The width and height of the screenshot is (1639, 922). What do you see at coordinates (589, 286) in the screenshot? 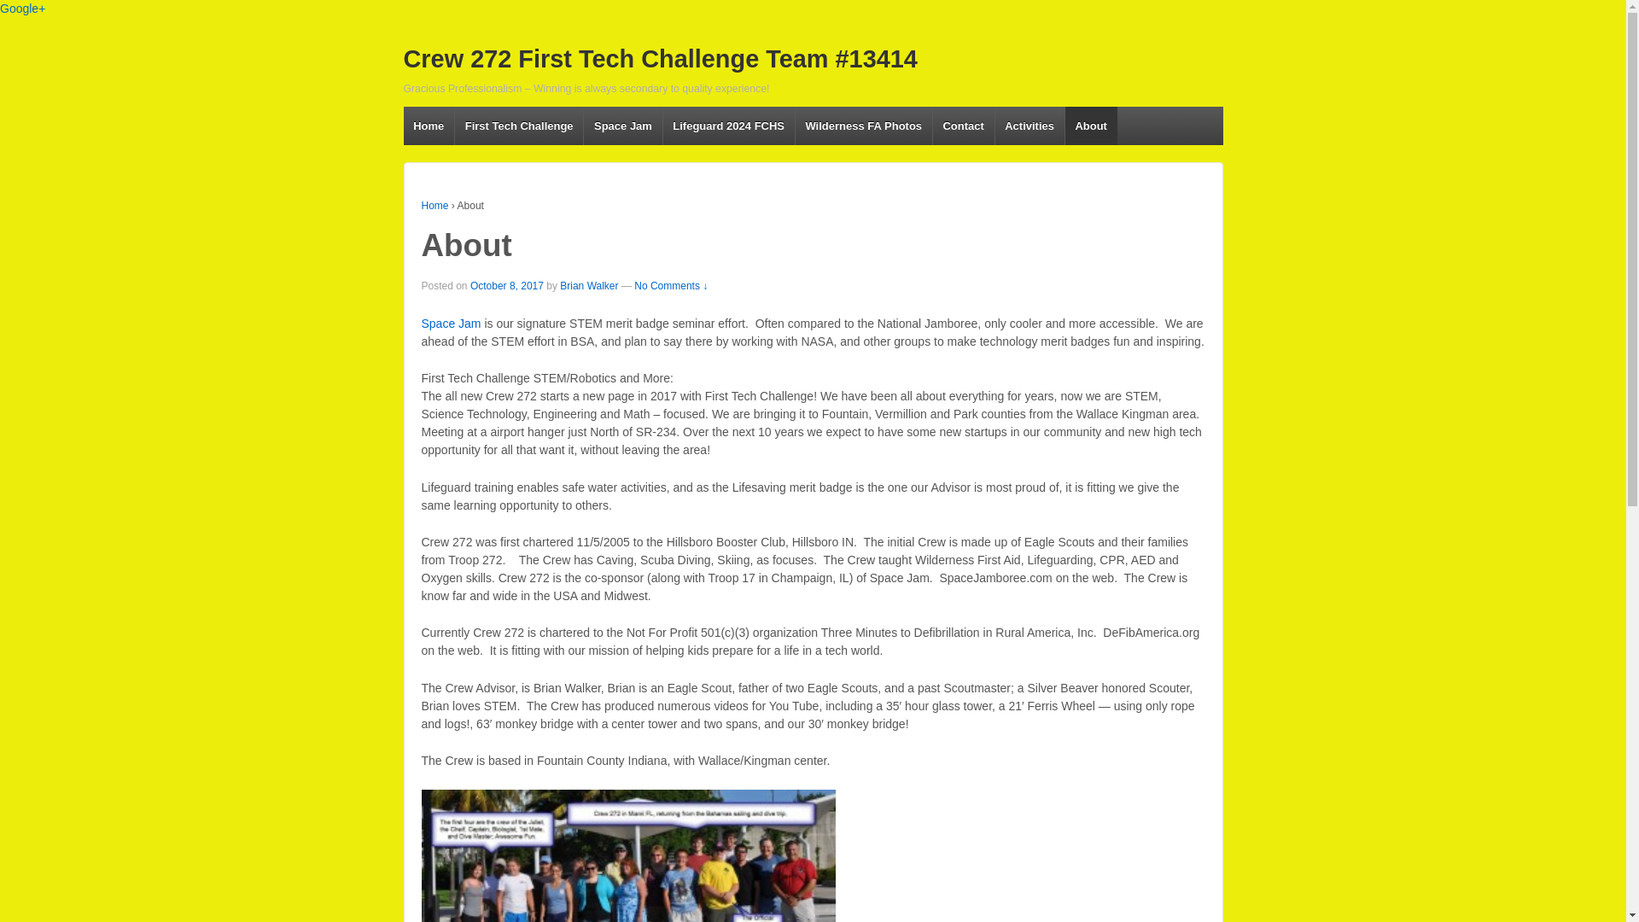
I see `Brian Walker` at bounding box center [589, 286].